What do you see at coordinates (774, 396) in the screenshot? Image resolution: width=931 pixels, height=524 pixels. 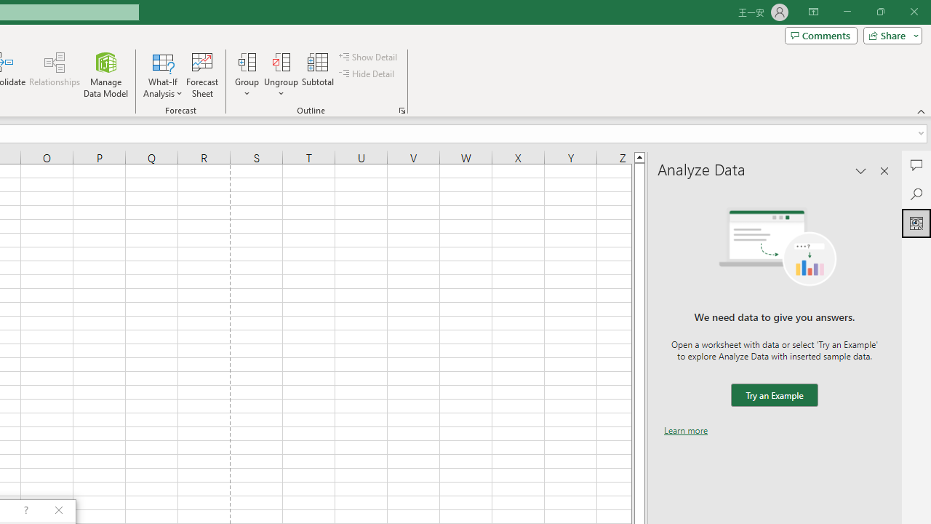 I see `We need data to give you answers. Try an Example` at bounding box center [774, 396].